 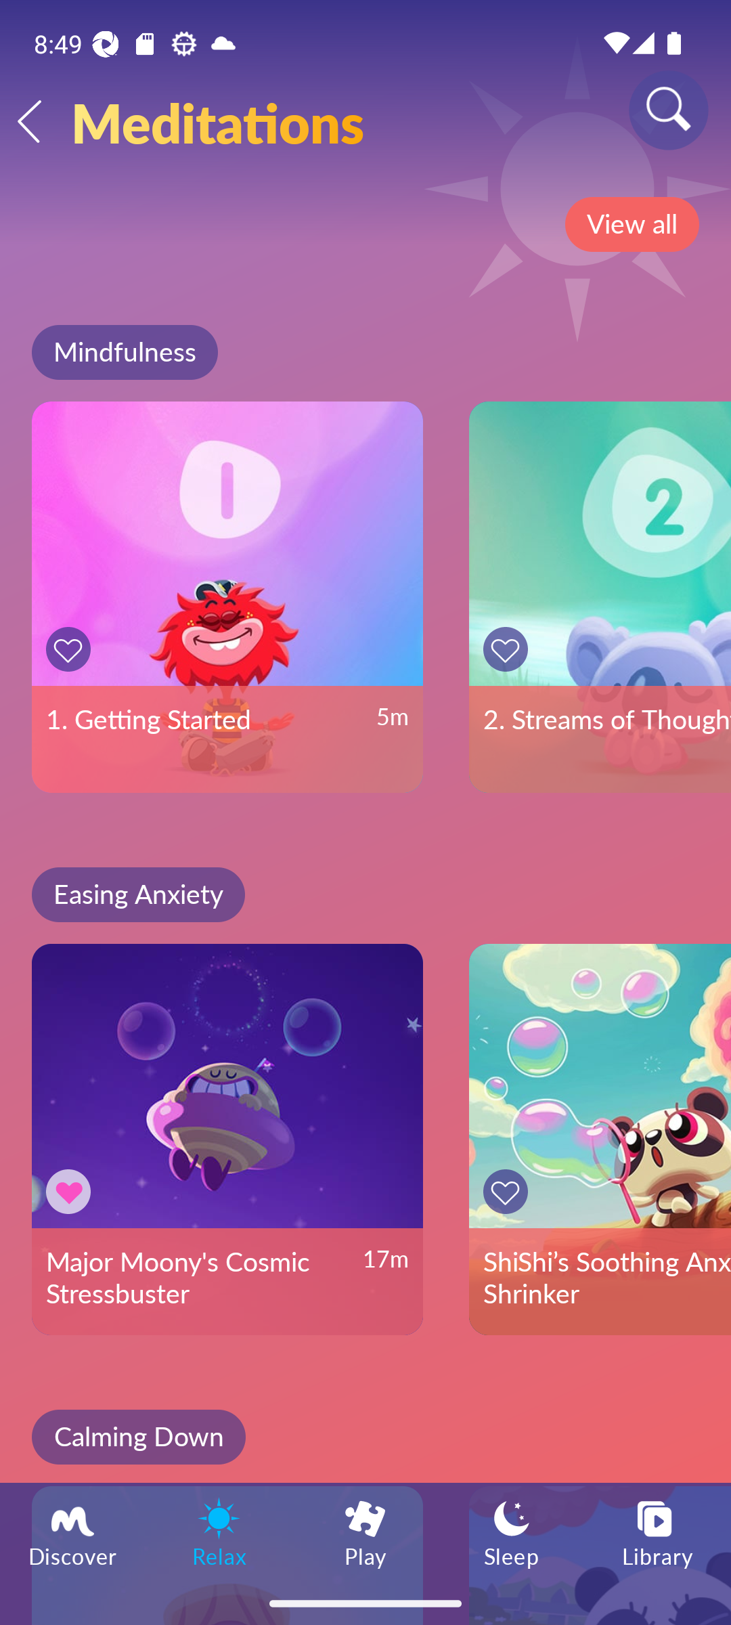 What do you see at coordinates (512, 1532) in the screenshot?
I see `Sleep` at bounding box center [512, 1532].